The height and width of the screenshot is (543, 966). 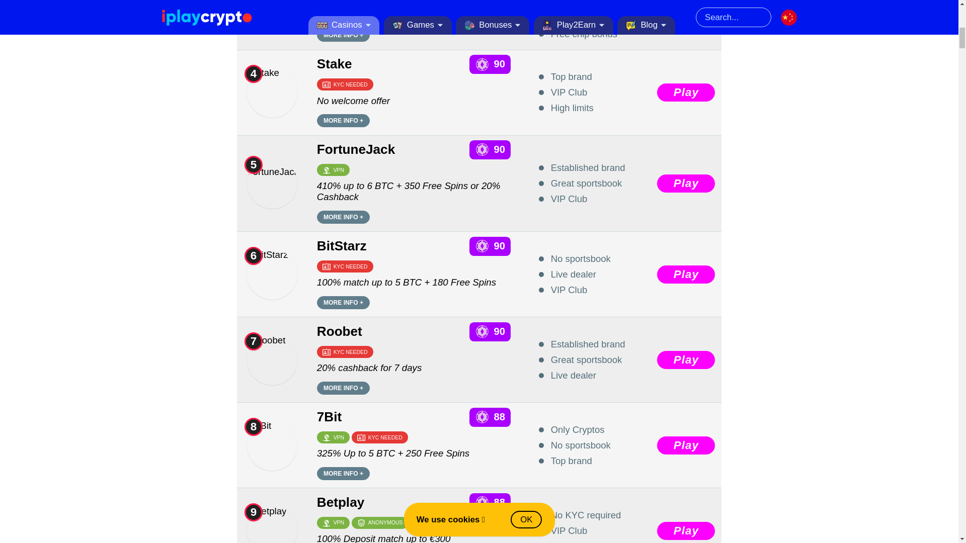 What do you see at coordinates (255, 1) in the screenshot?
I see `Casino of the Month` at bounding box center [255, 1].